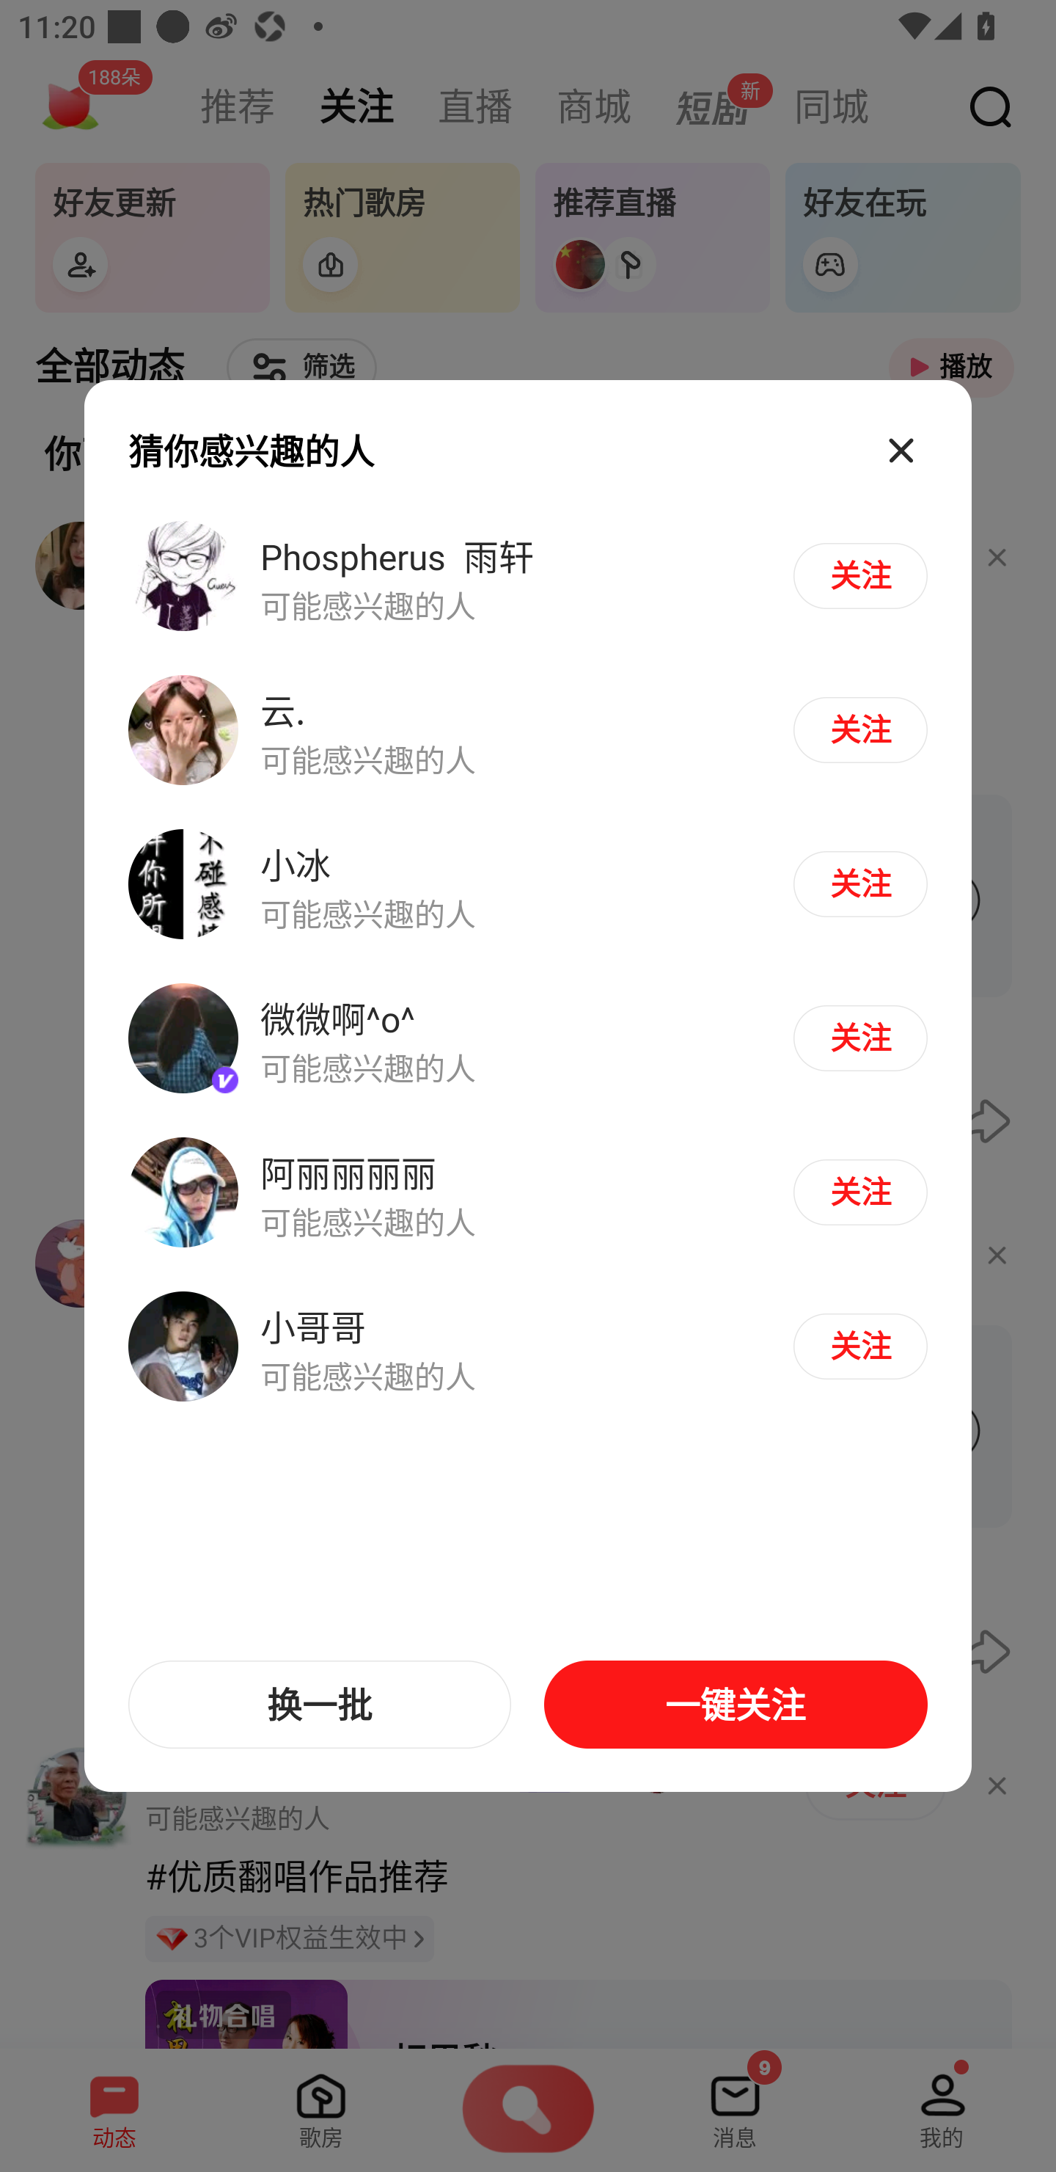 The image size is (1056, 2172). What do you see at coordinates (859, 1192) in the screenshot?
I see `关注 按钮` at bounding box center [859, 1192].